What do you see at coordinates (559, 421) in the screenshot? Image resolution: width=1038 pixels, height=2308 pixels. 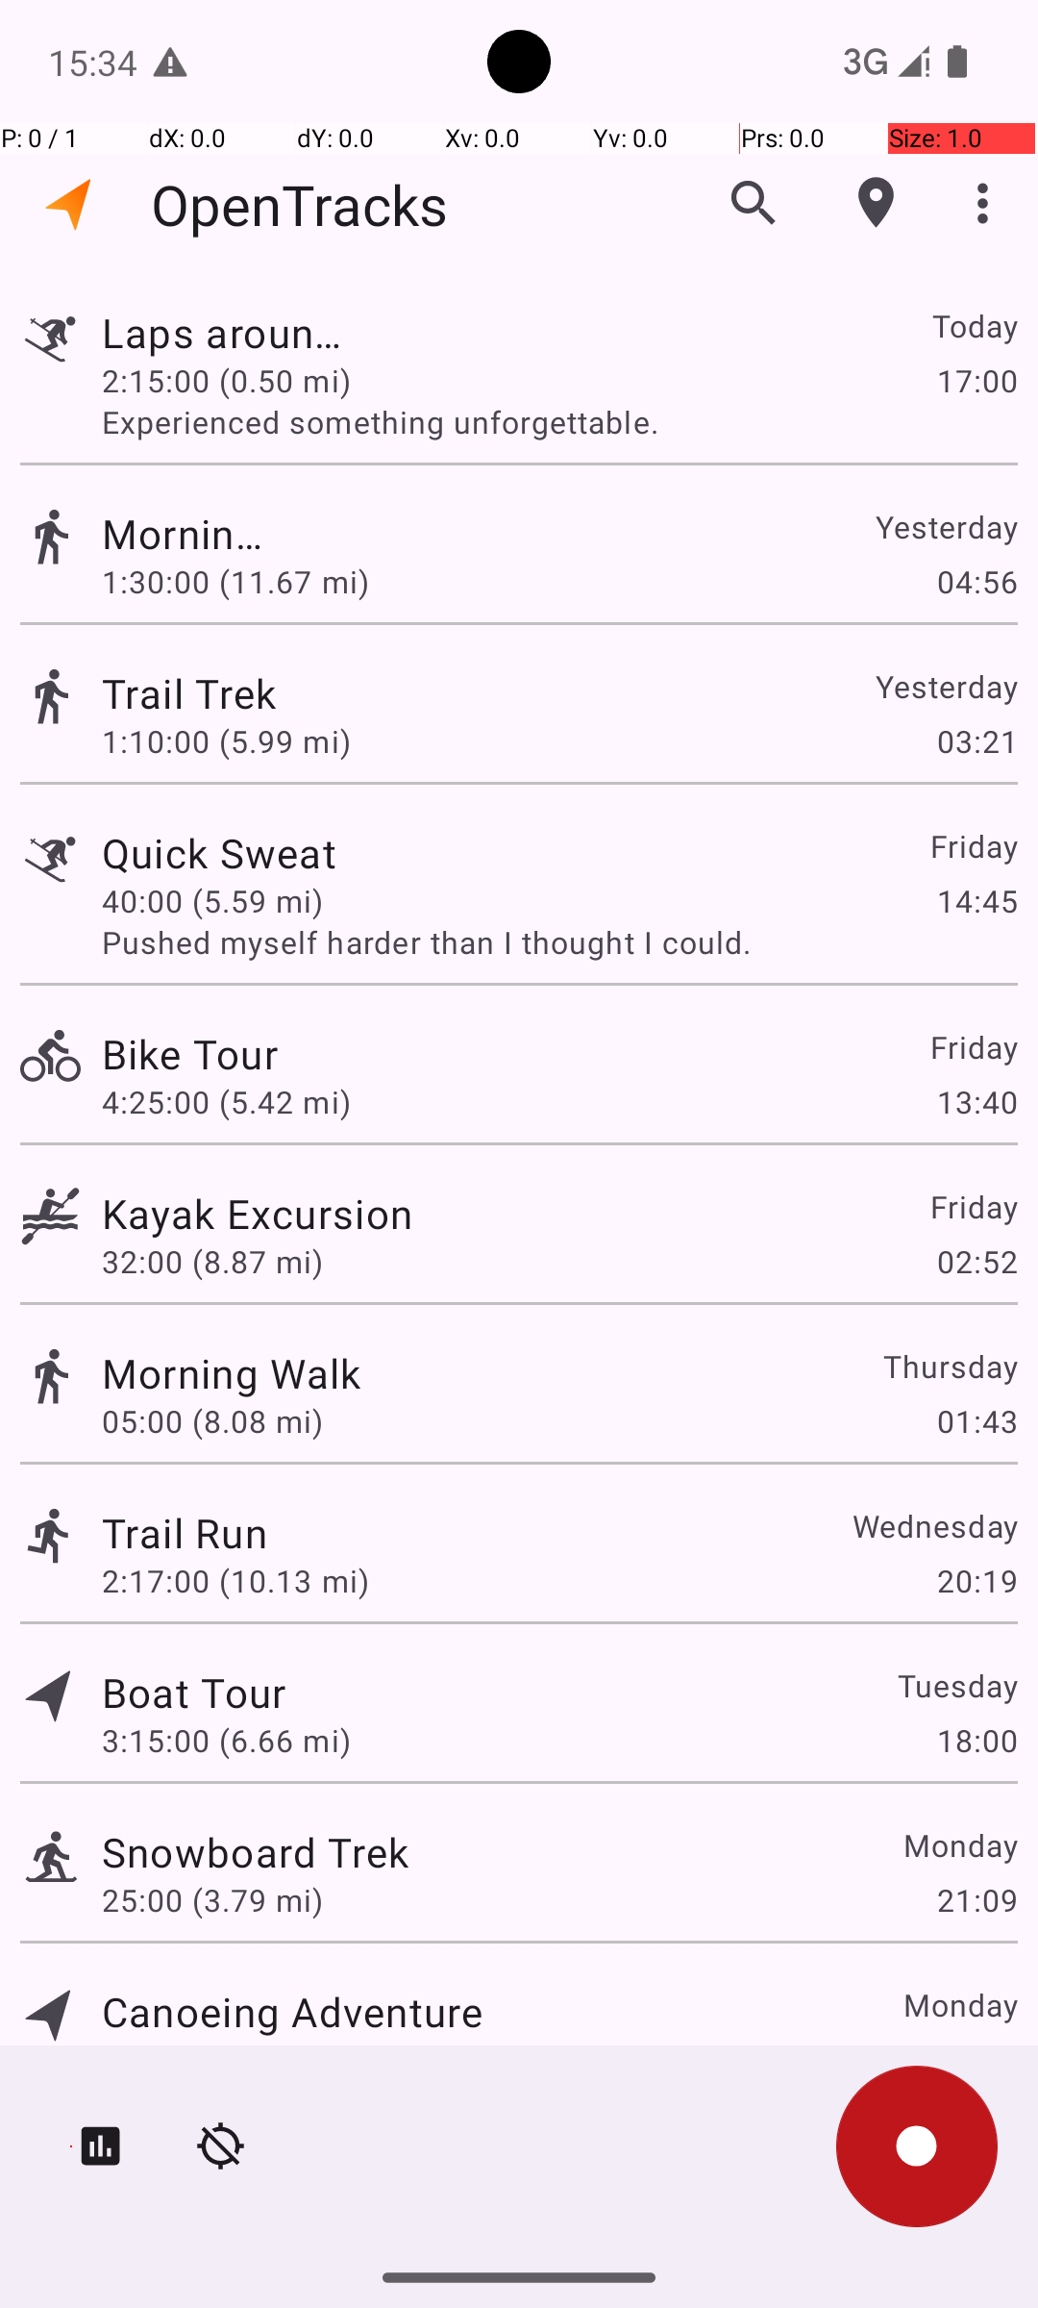 I see `Experienced something unforgettable.` at bounding box center [559, 421].